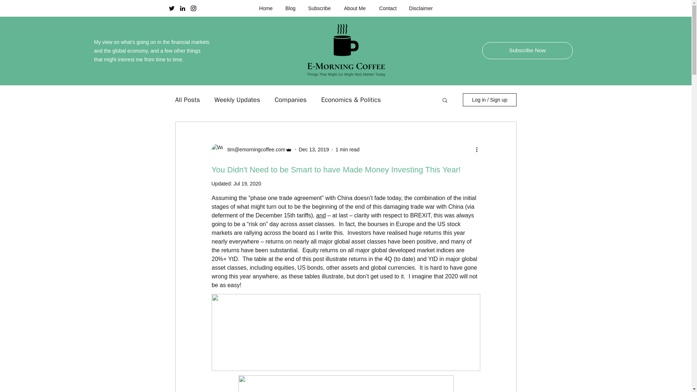 The width and height of the screenshot is (697, 392). I want to click on 1 min read, so click(347, 150).